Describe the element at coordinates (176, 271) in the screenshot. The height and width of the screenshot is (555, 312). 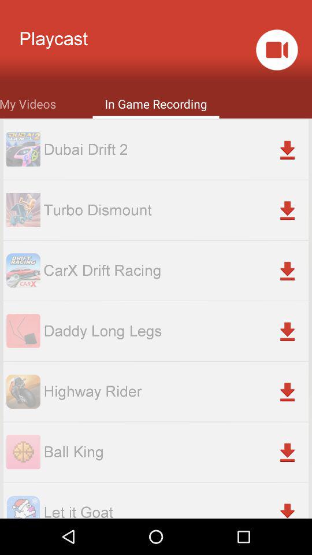
I see `scroll until carx drift racing` at that location.